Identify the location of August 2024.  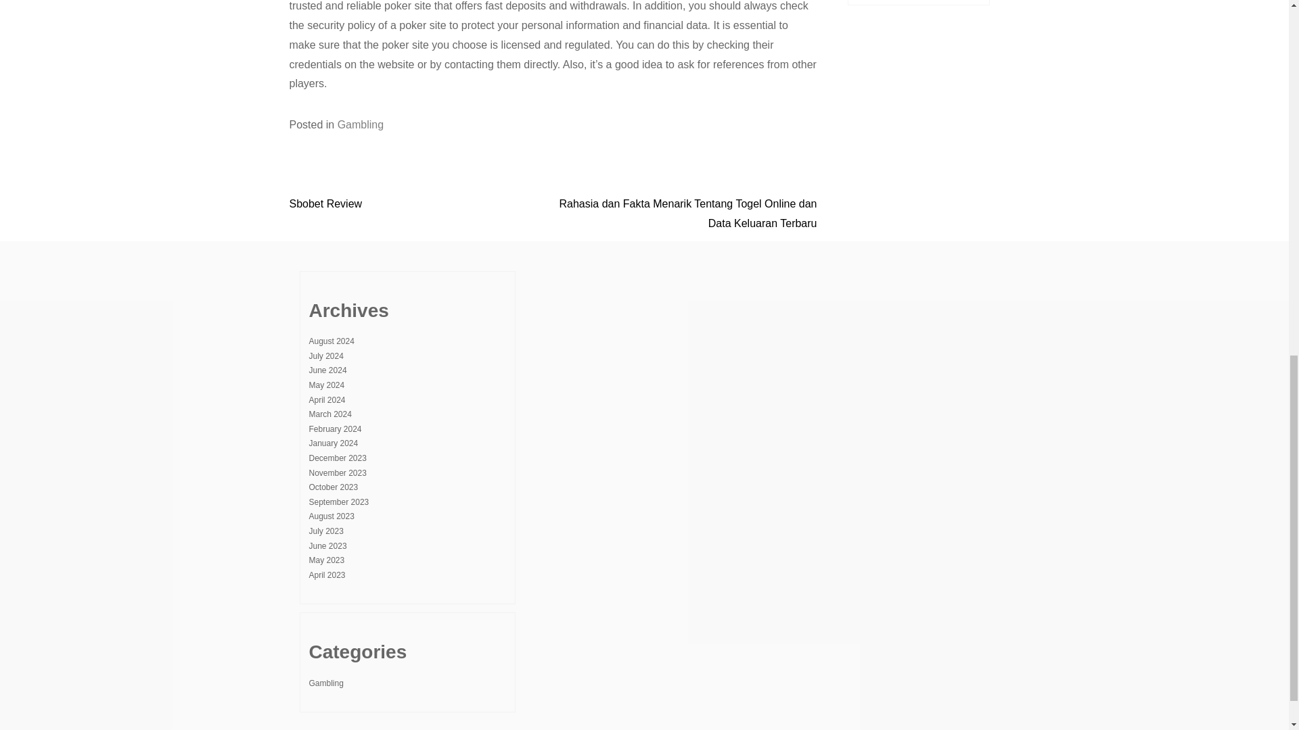
(331, 341).